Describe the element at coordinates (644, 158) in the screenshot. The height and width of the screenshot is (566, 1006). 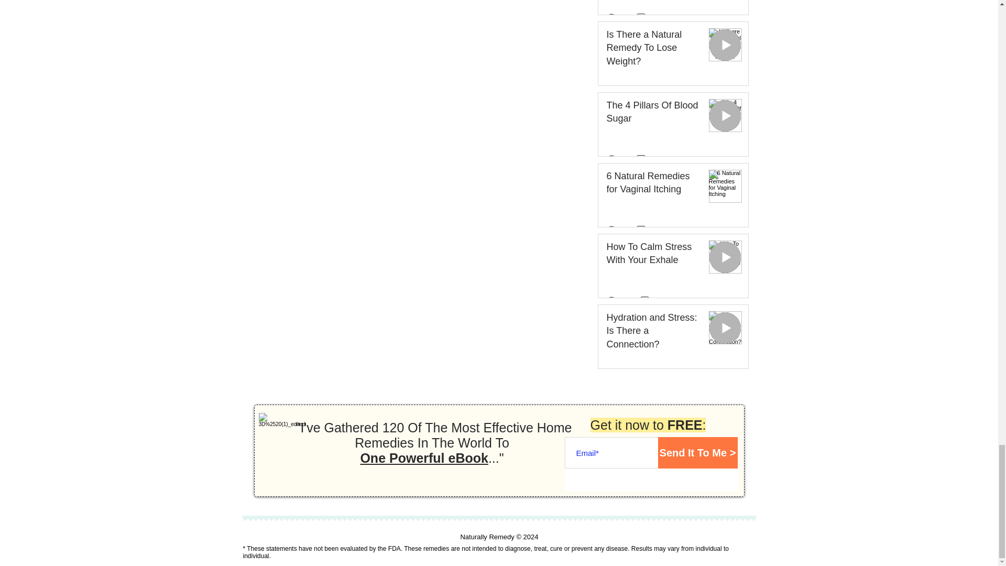
I see `0` at that location.